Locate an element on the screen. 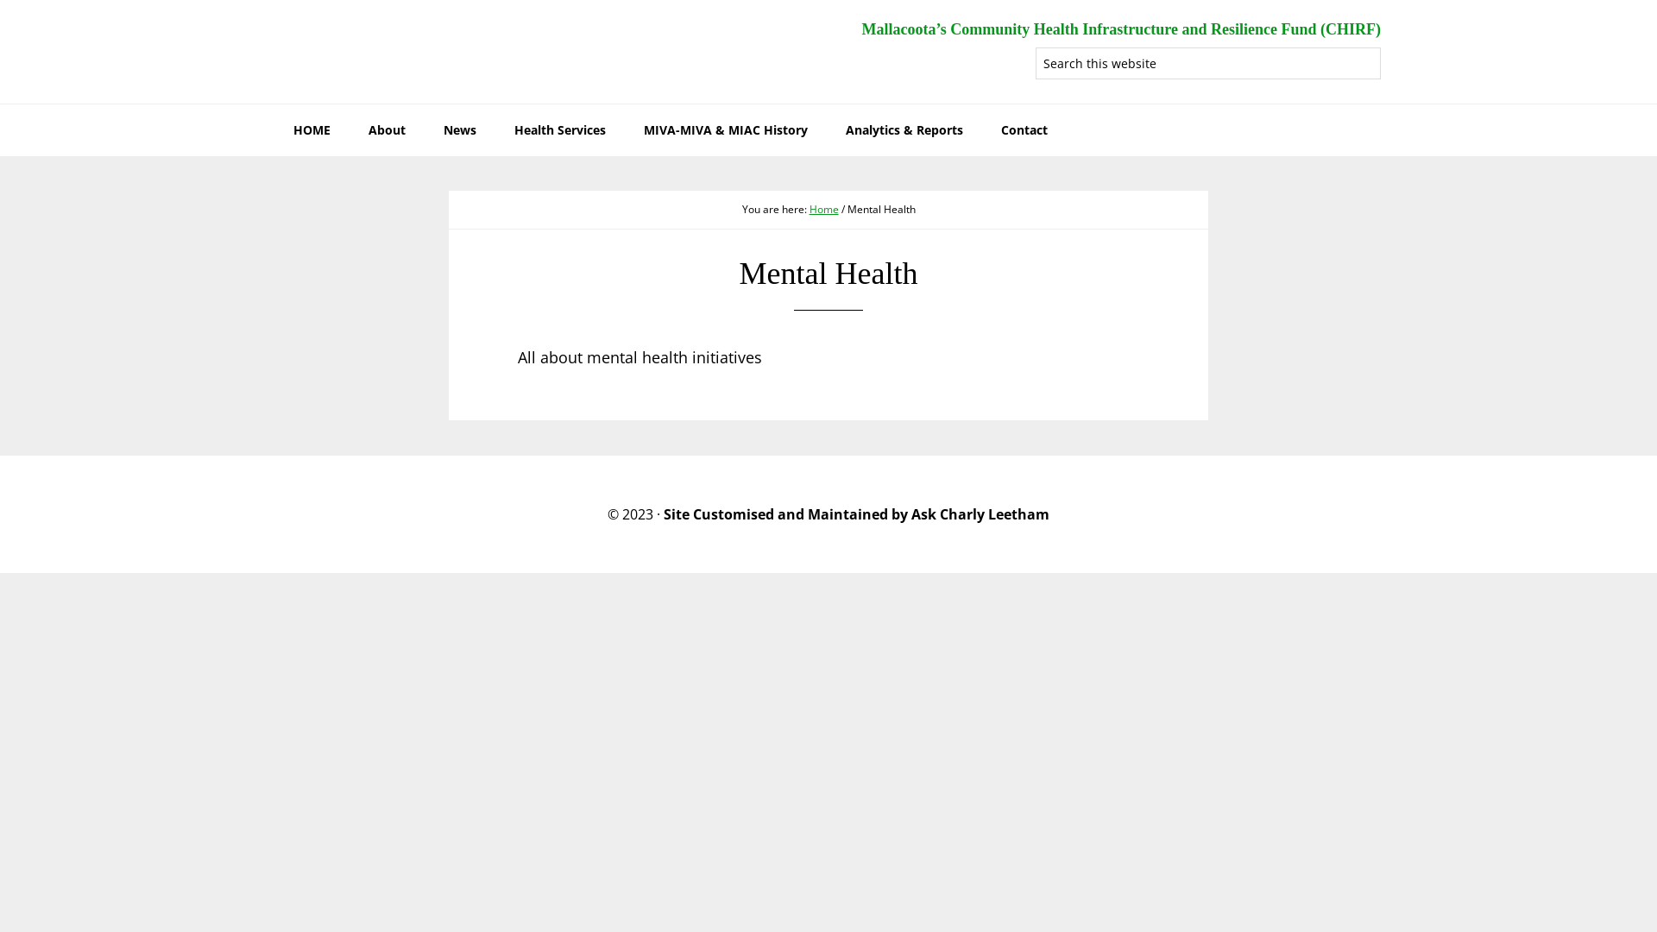 The image size is (1657, 932). HOME is located at coordinates (312, 130).